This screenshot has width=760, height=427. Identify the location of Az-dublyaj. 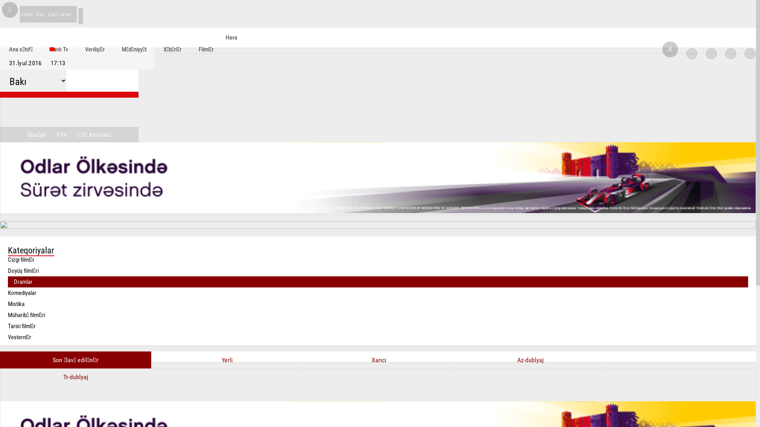
(530, 360).